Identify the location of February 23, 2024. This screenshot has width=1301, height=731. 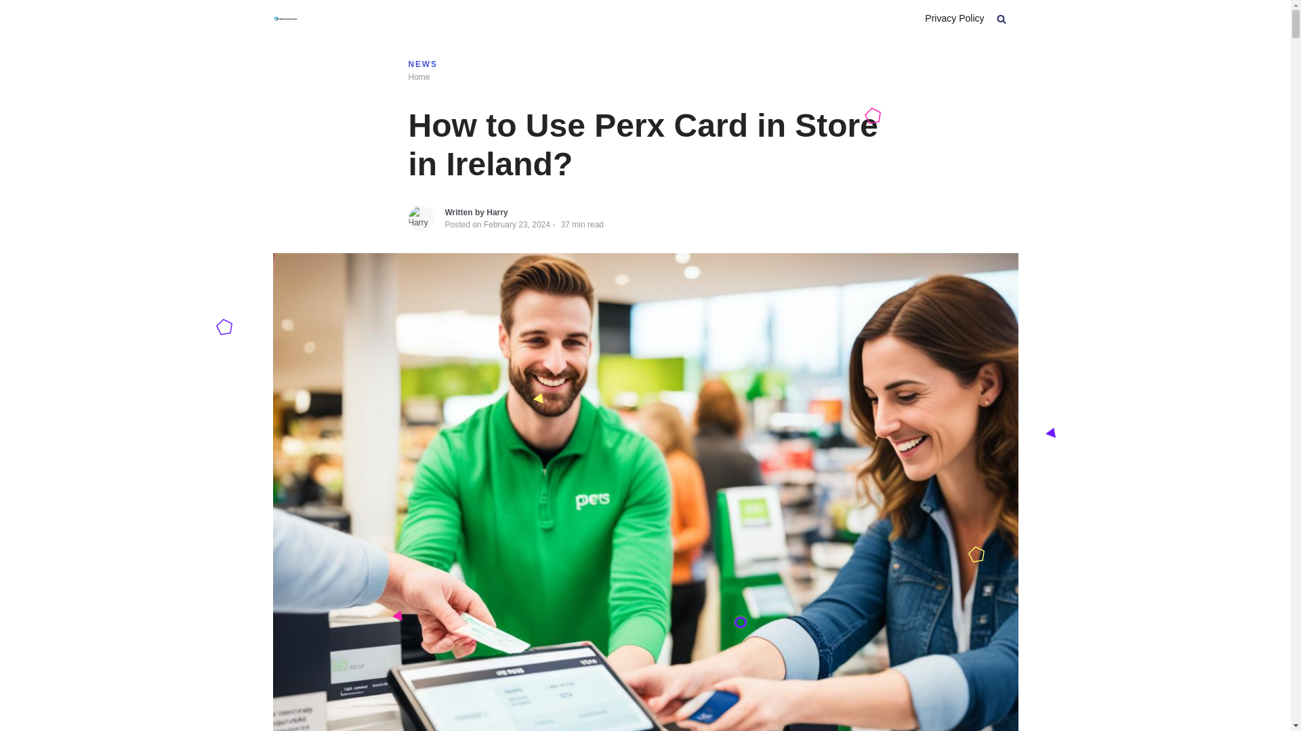
(517, 230).